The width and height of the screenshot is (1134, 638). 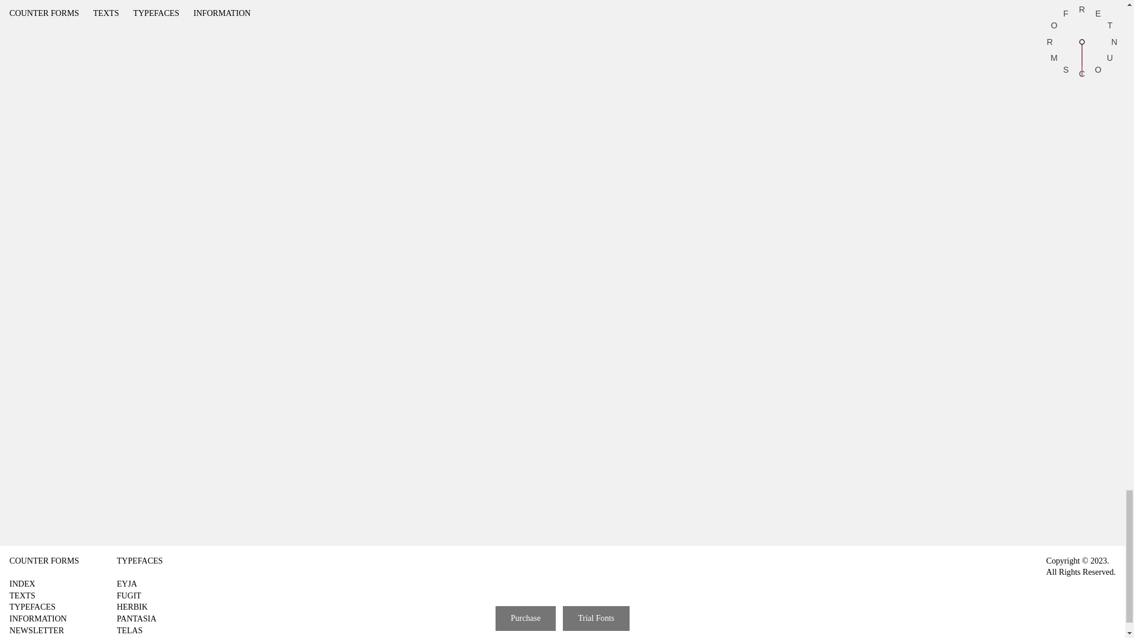 I want to click on PANTASIA, so click(x=136, y=618).